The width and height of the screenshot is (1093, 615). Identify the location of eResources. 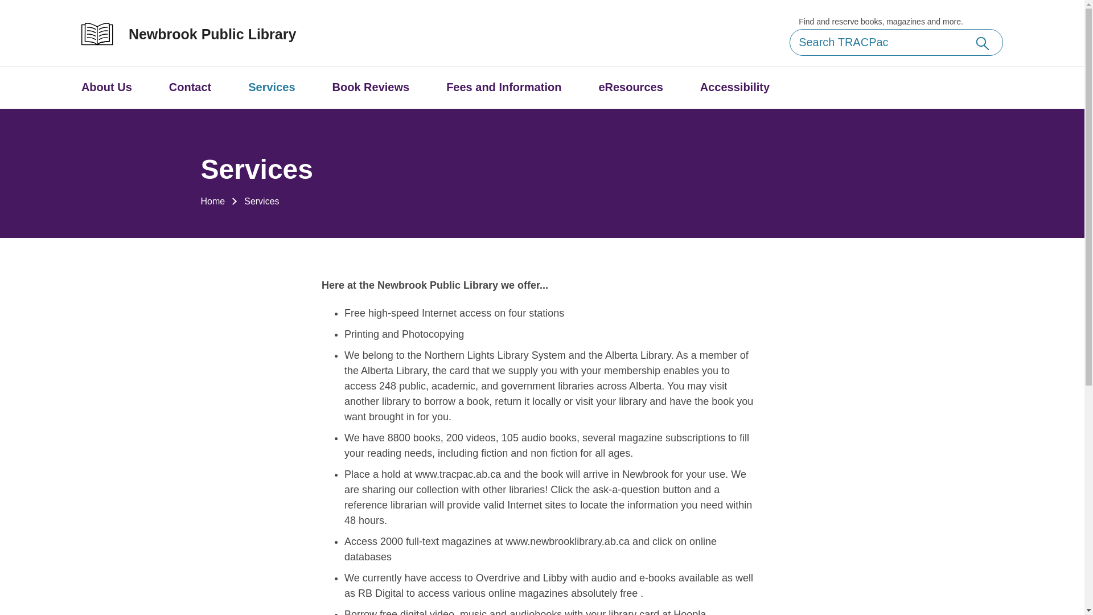
(631, 88).